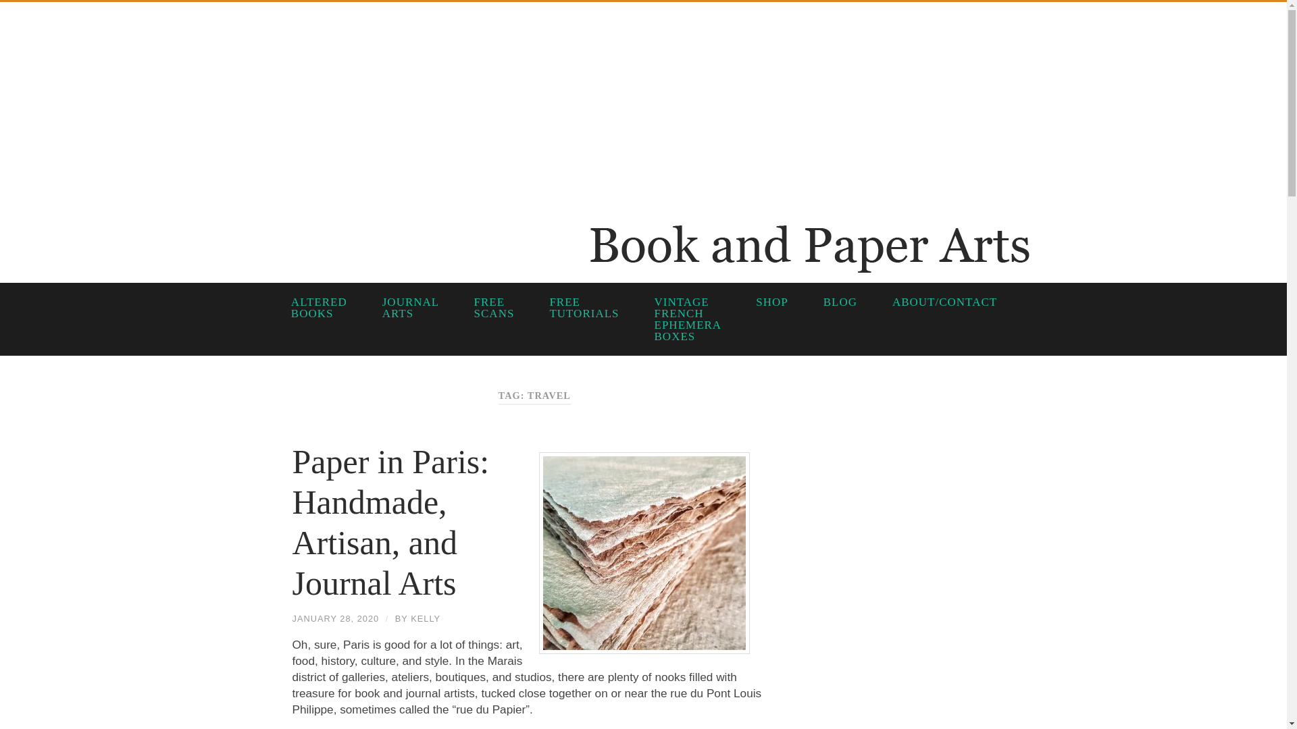 This screenshot has width=1297, height=729. What do you see at coordinates (335, 618) in the screenshot?
I see `JANUARY 28, 2020` at bounding box center [335, 618].